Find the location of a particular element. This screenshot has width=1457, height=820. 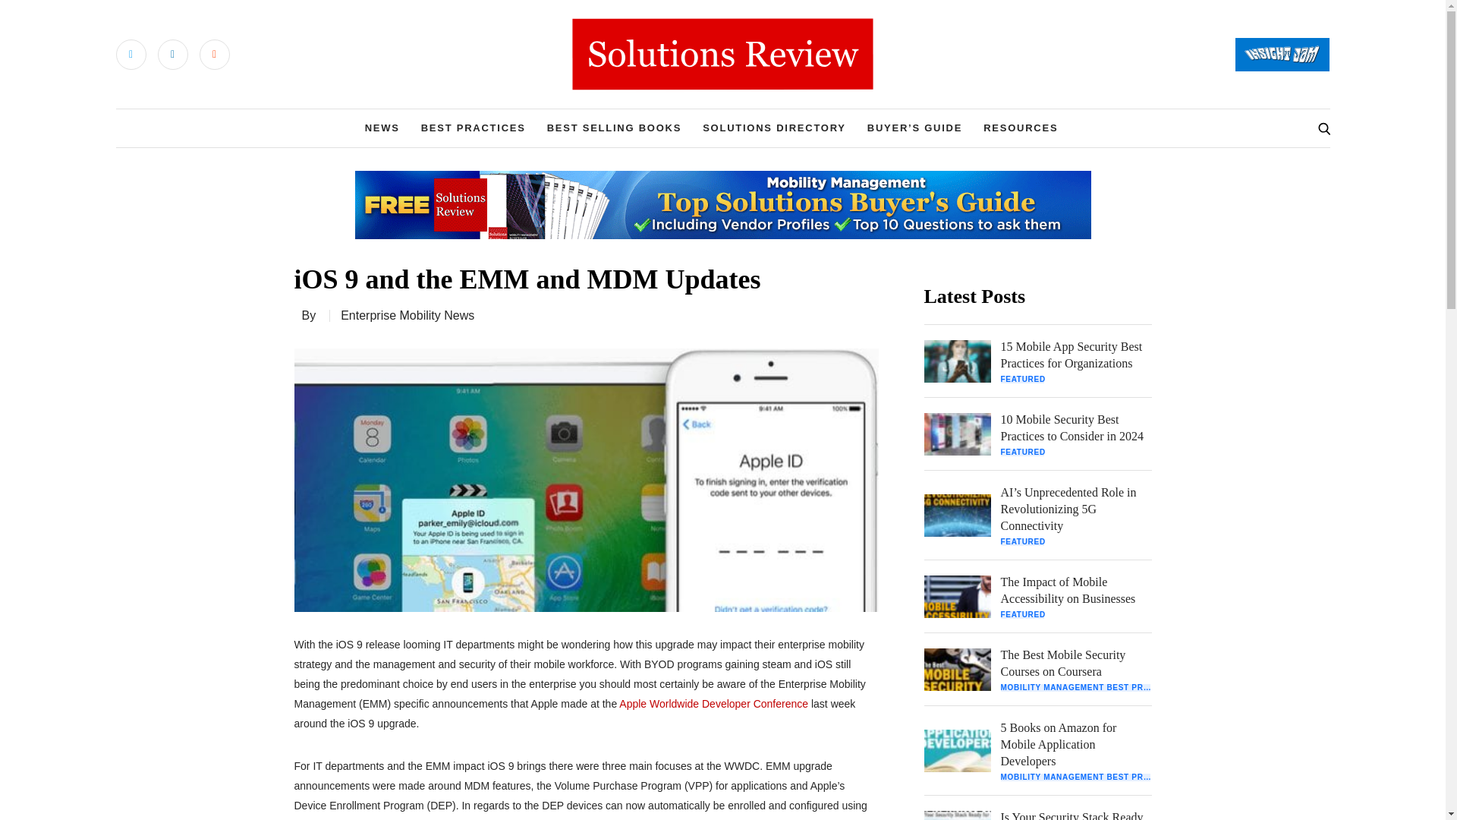

Enterprise Mobility News is located at coordinates (408, 316).